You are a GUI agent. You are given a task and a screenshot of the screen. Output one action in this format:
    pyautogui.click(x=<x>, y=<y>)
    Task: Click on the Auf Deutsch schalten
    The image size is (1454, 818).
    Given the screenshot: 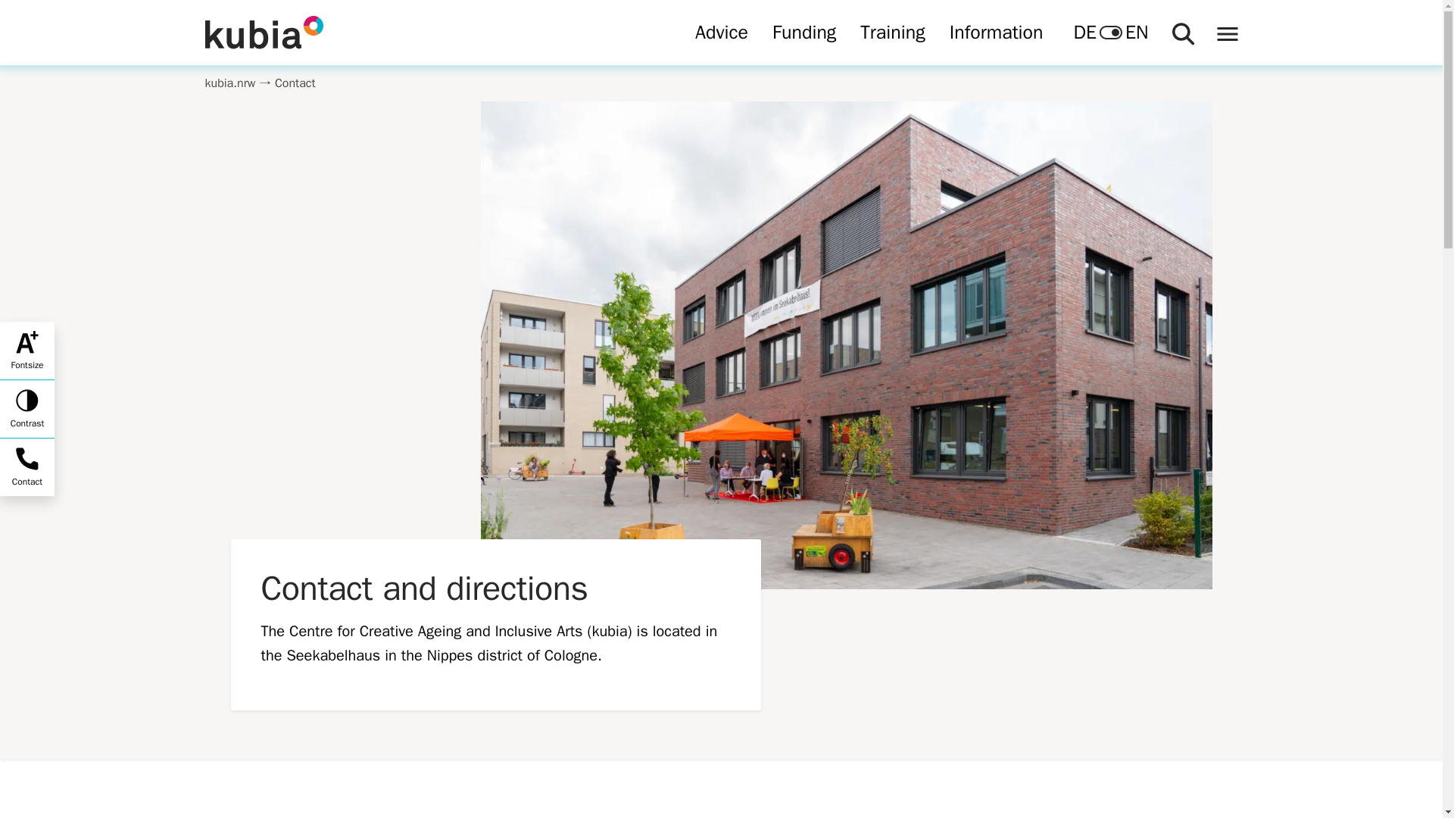 What is the action you would take?
    pyautogui.click(x=1084, y=32)
    